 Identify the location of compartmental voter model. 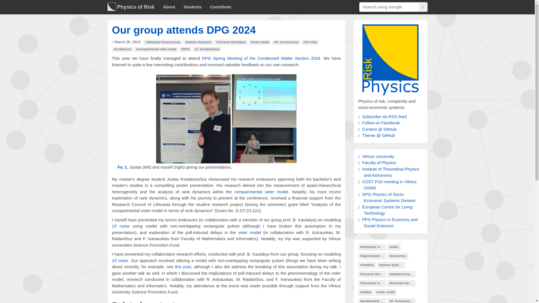
(261, 192).